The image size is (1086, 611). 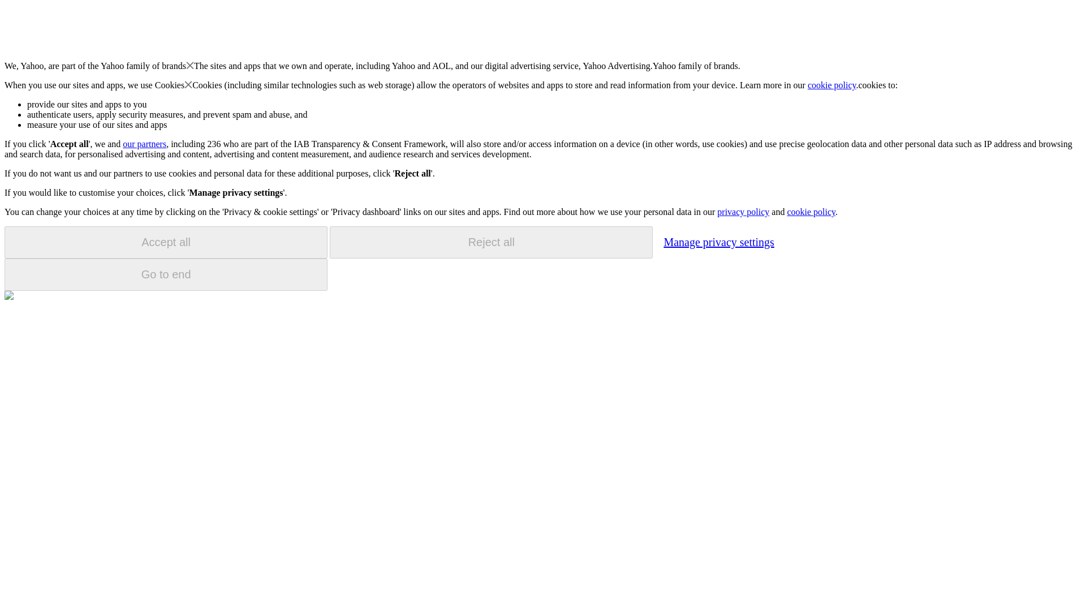 I want to click on privacy policy, so click(x=743, y=212).